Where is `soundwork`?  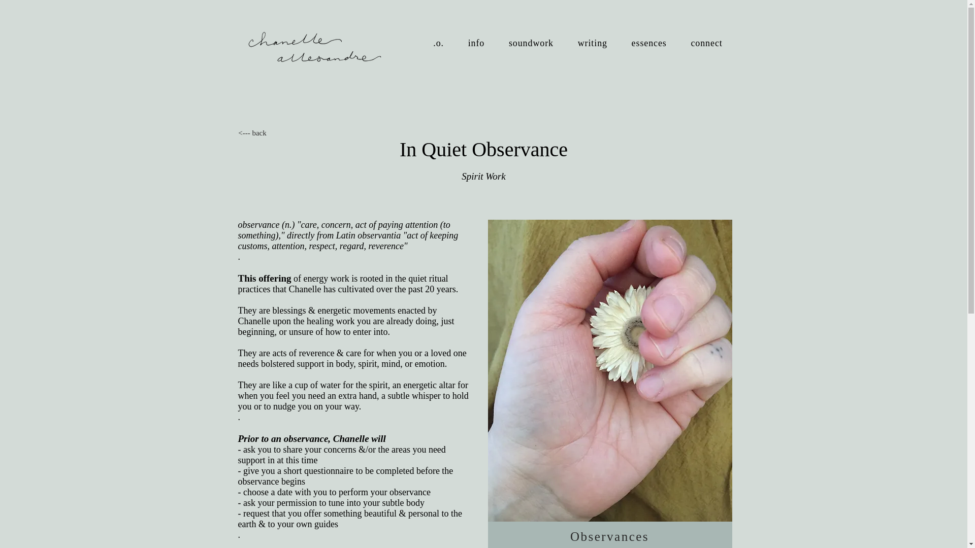 soundwork is located at coordinates (531, 43).